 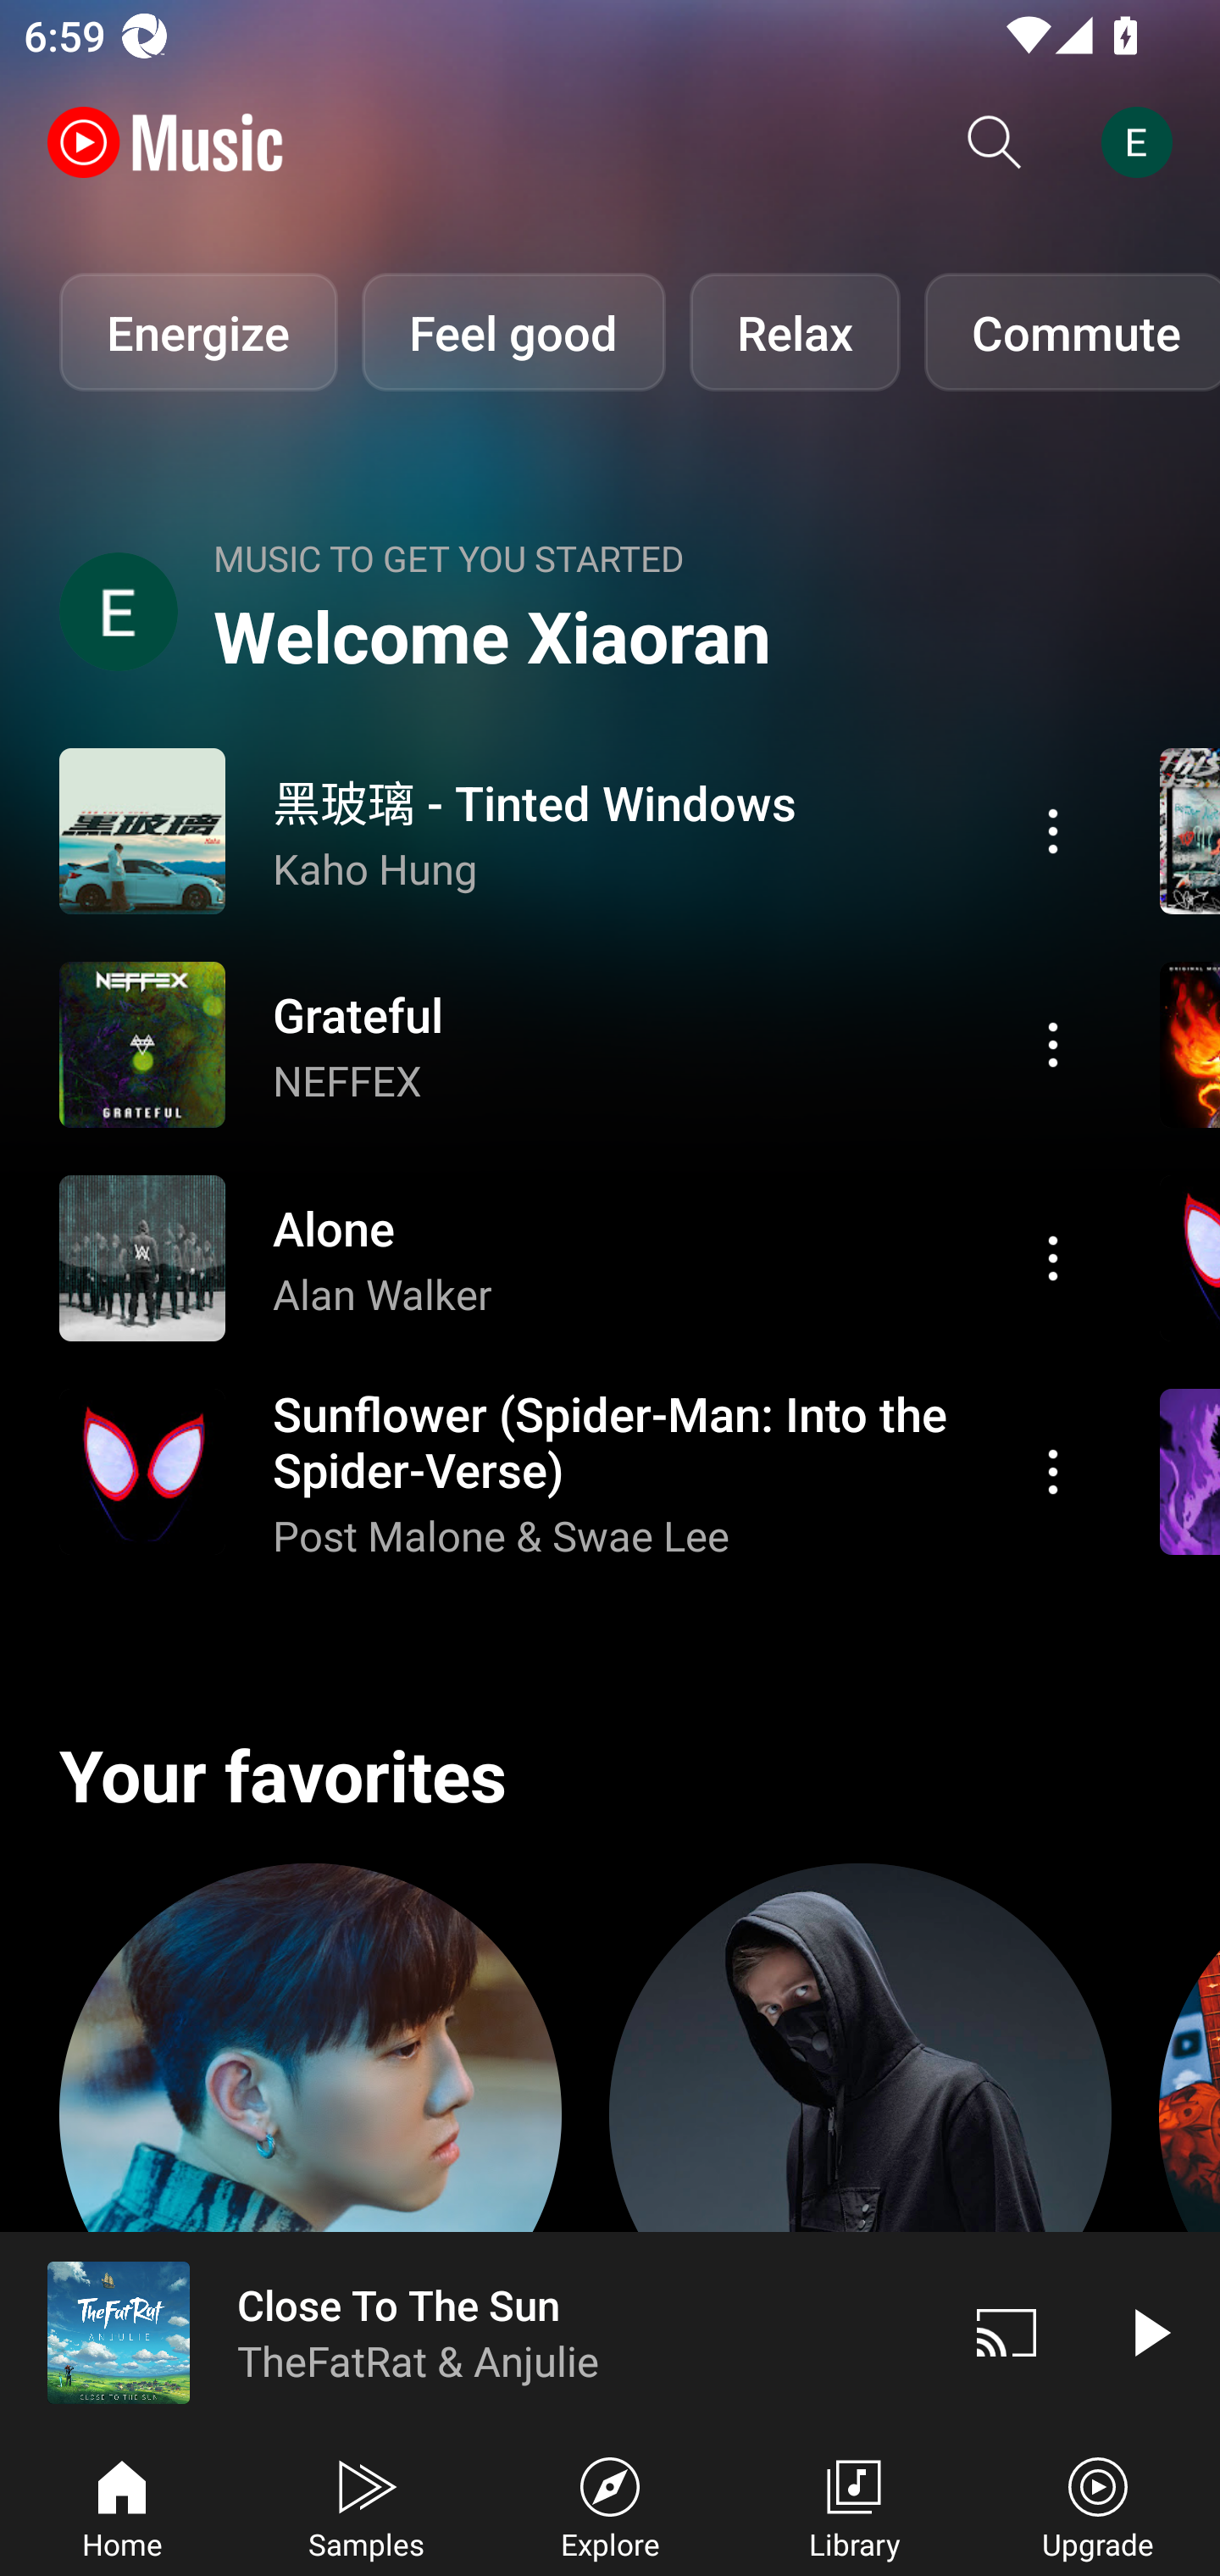 What do you see at coordinates (1149, 2332) in the screenshot?
I see `Play video` at bounding box center [1149, 2332].